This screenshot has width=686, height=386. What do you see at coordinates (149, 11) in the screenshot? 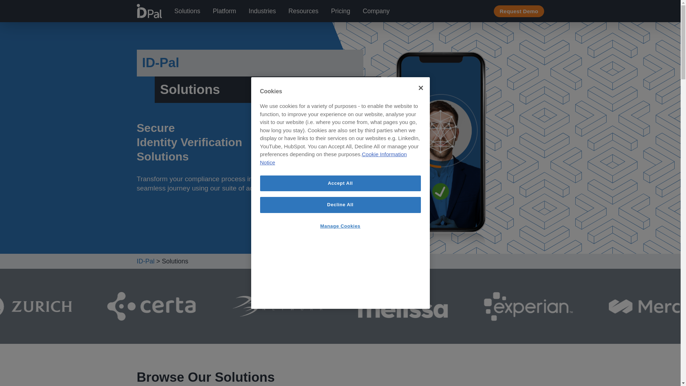
I see `ID-Pal logo white` at bounding box center [149, 11].